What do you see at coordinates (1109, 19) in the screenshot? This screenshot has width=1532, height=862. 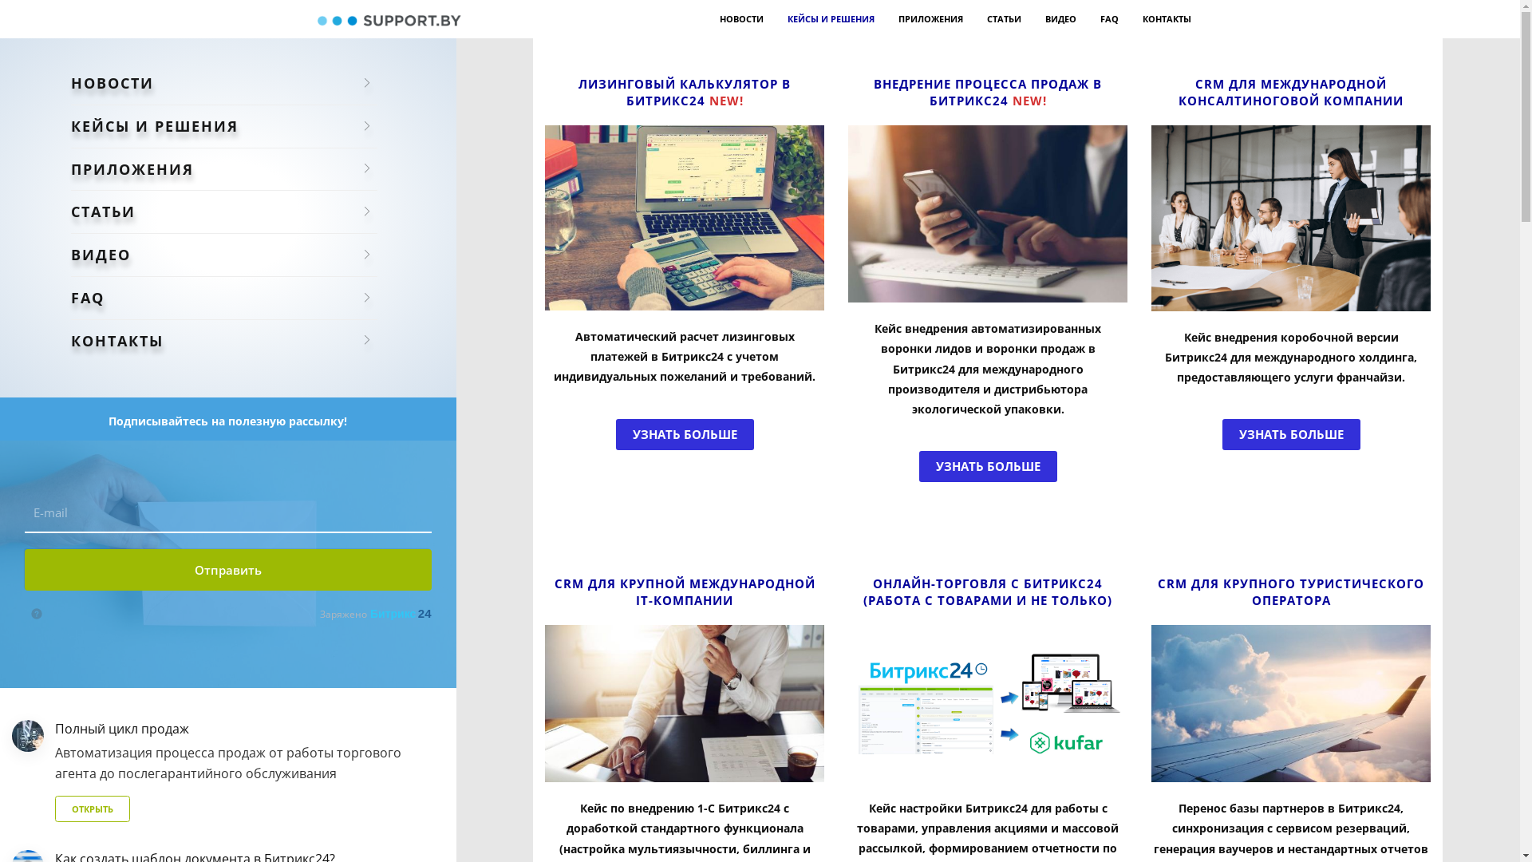 I see `FAQ` at bounding box center [1109, 19].